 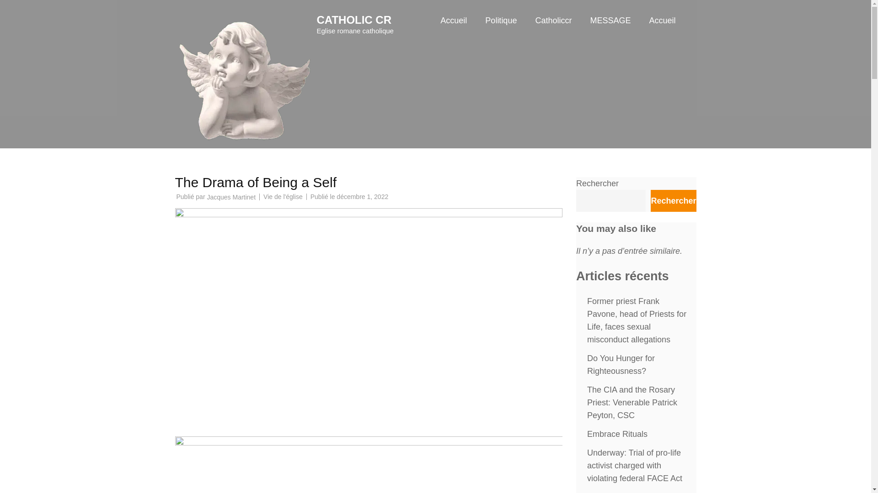 I want to click on Accueil, so click(x=662, y=29).